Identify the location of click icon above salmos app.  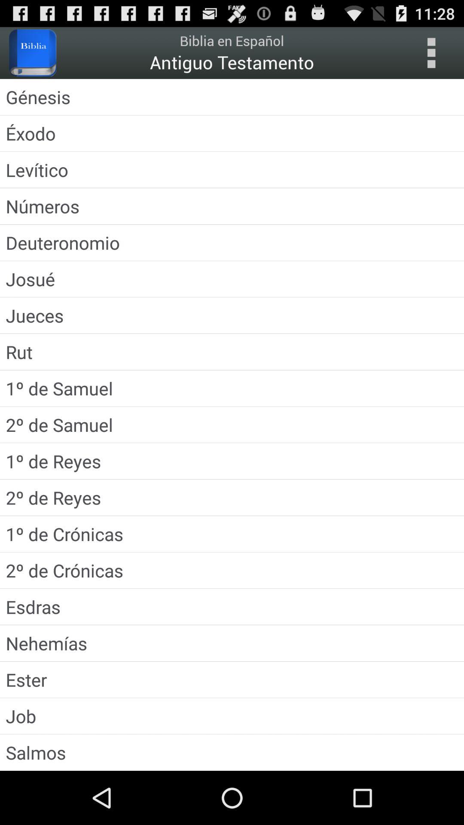
(232, 716).